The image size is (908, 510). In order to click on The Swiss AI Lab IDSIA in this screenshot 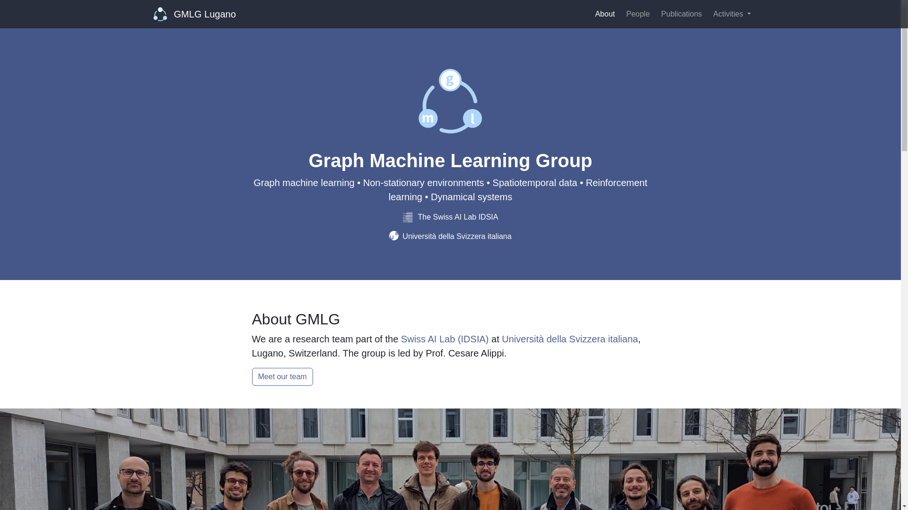, I will do `click(451, 217)`.